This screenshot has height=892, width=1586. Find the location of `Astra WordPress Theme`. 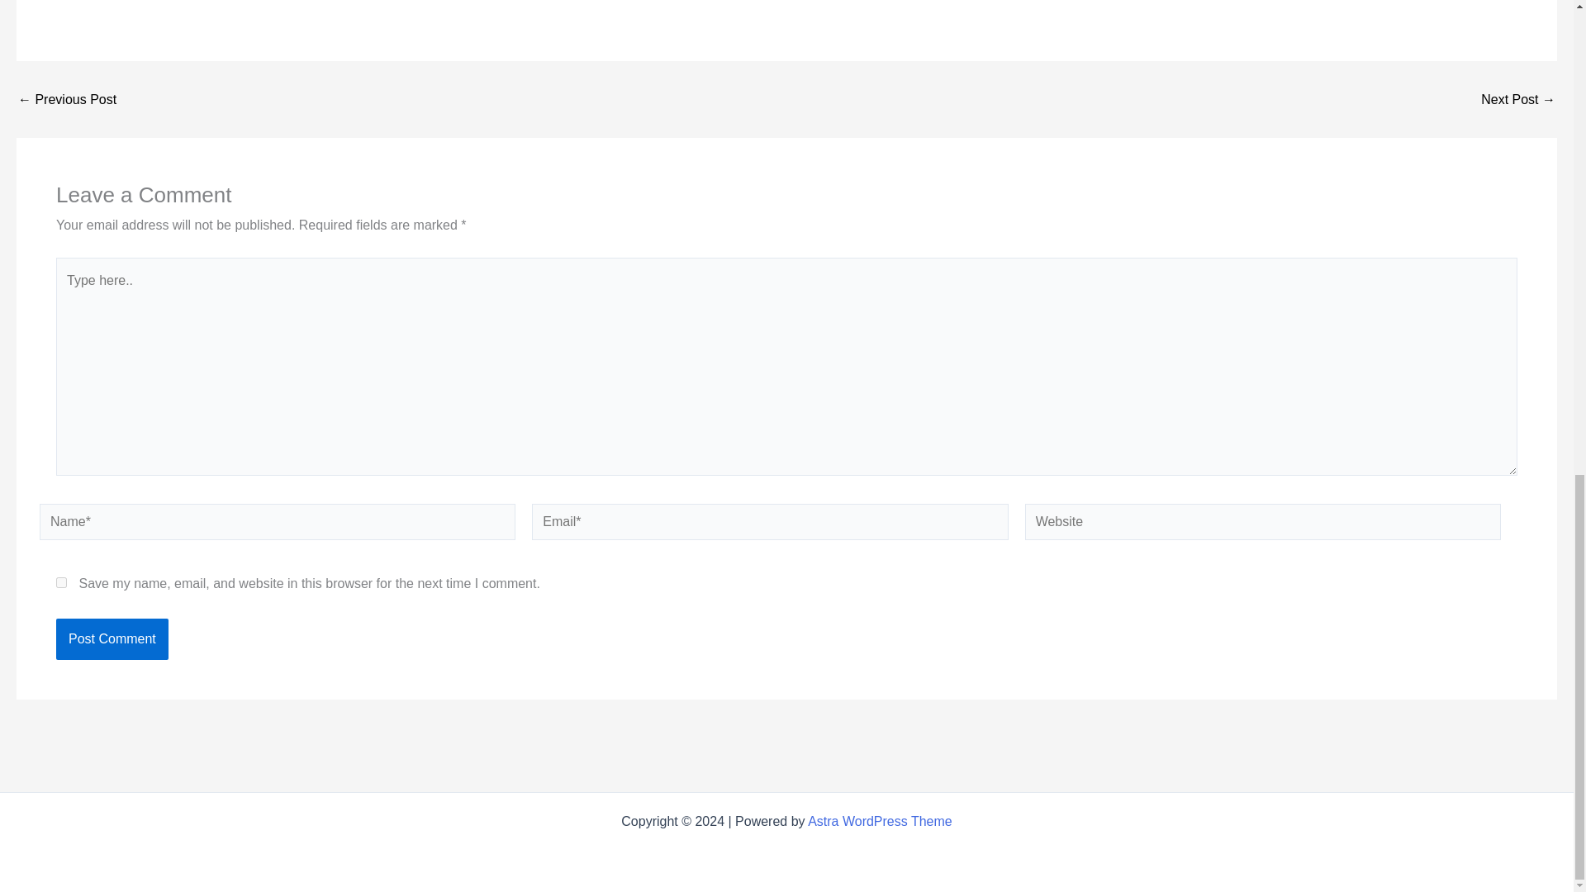

Astra WordPress Theme is located at coordinates (880, 821).